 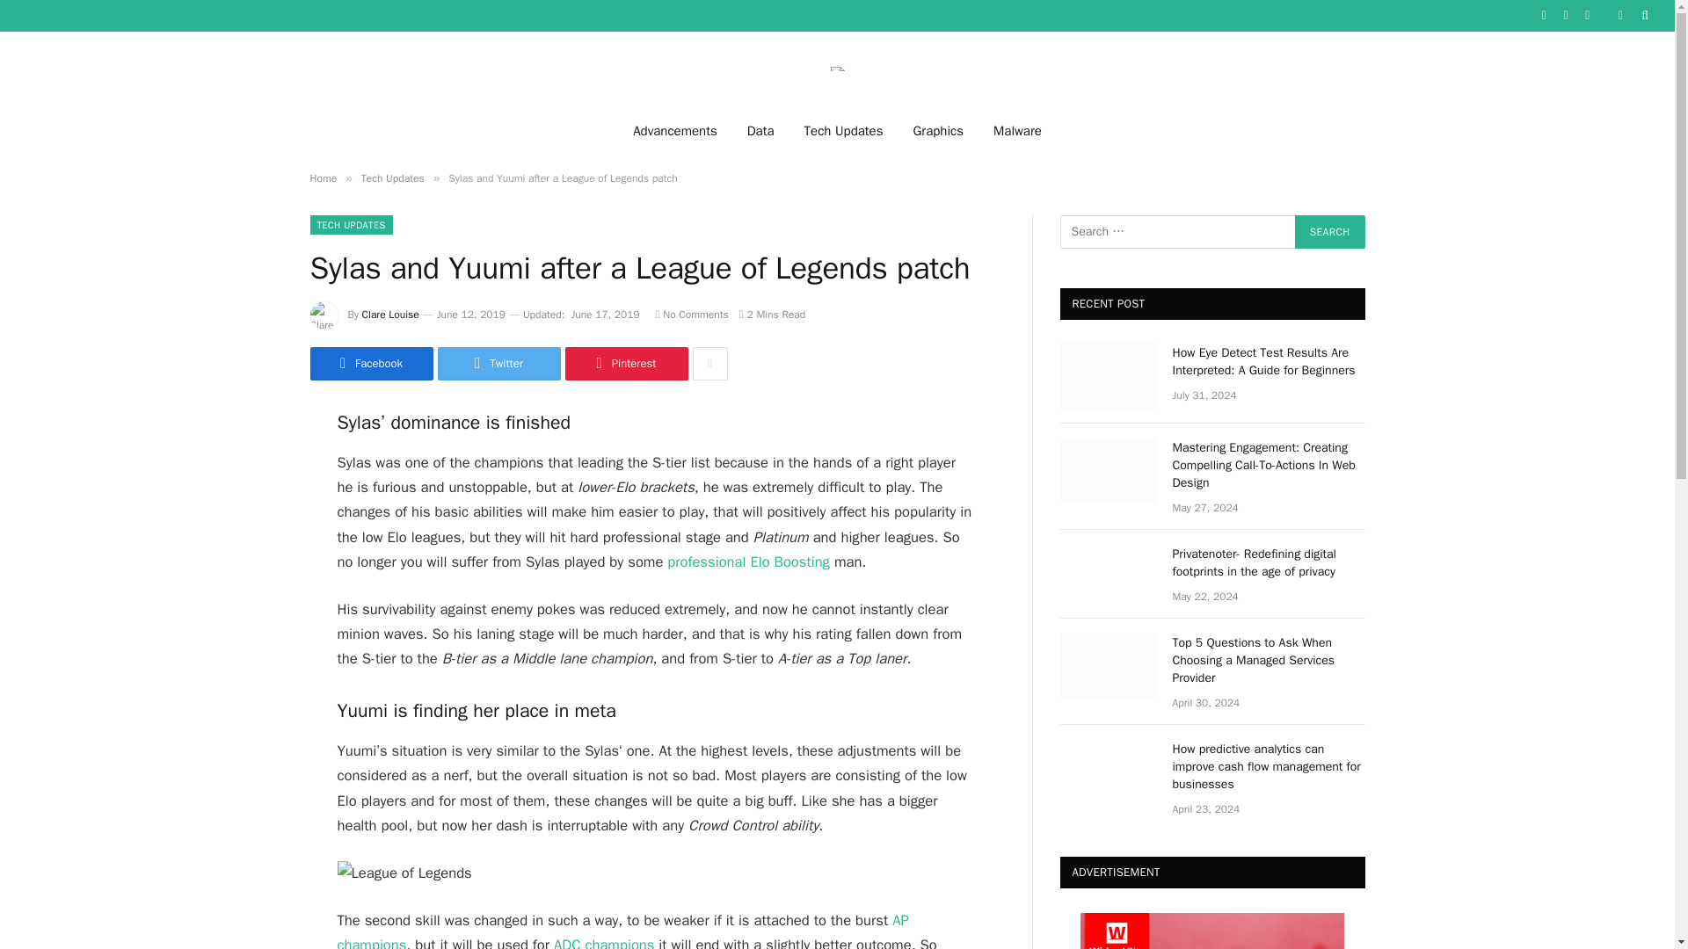 What do you see at coordinates (322, 177) in the screenshot?
I see `Home` at bounding box center [322, 177].